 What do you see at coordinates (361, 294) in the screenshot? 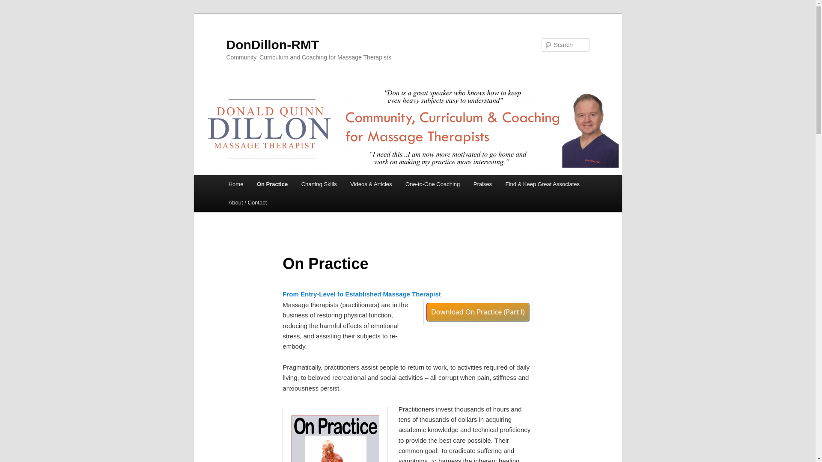
I see `From Entry-Level to Established Massage Therapist` at bounding box center [361, 294].